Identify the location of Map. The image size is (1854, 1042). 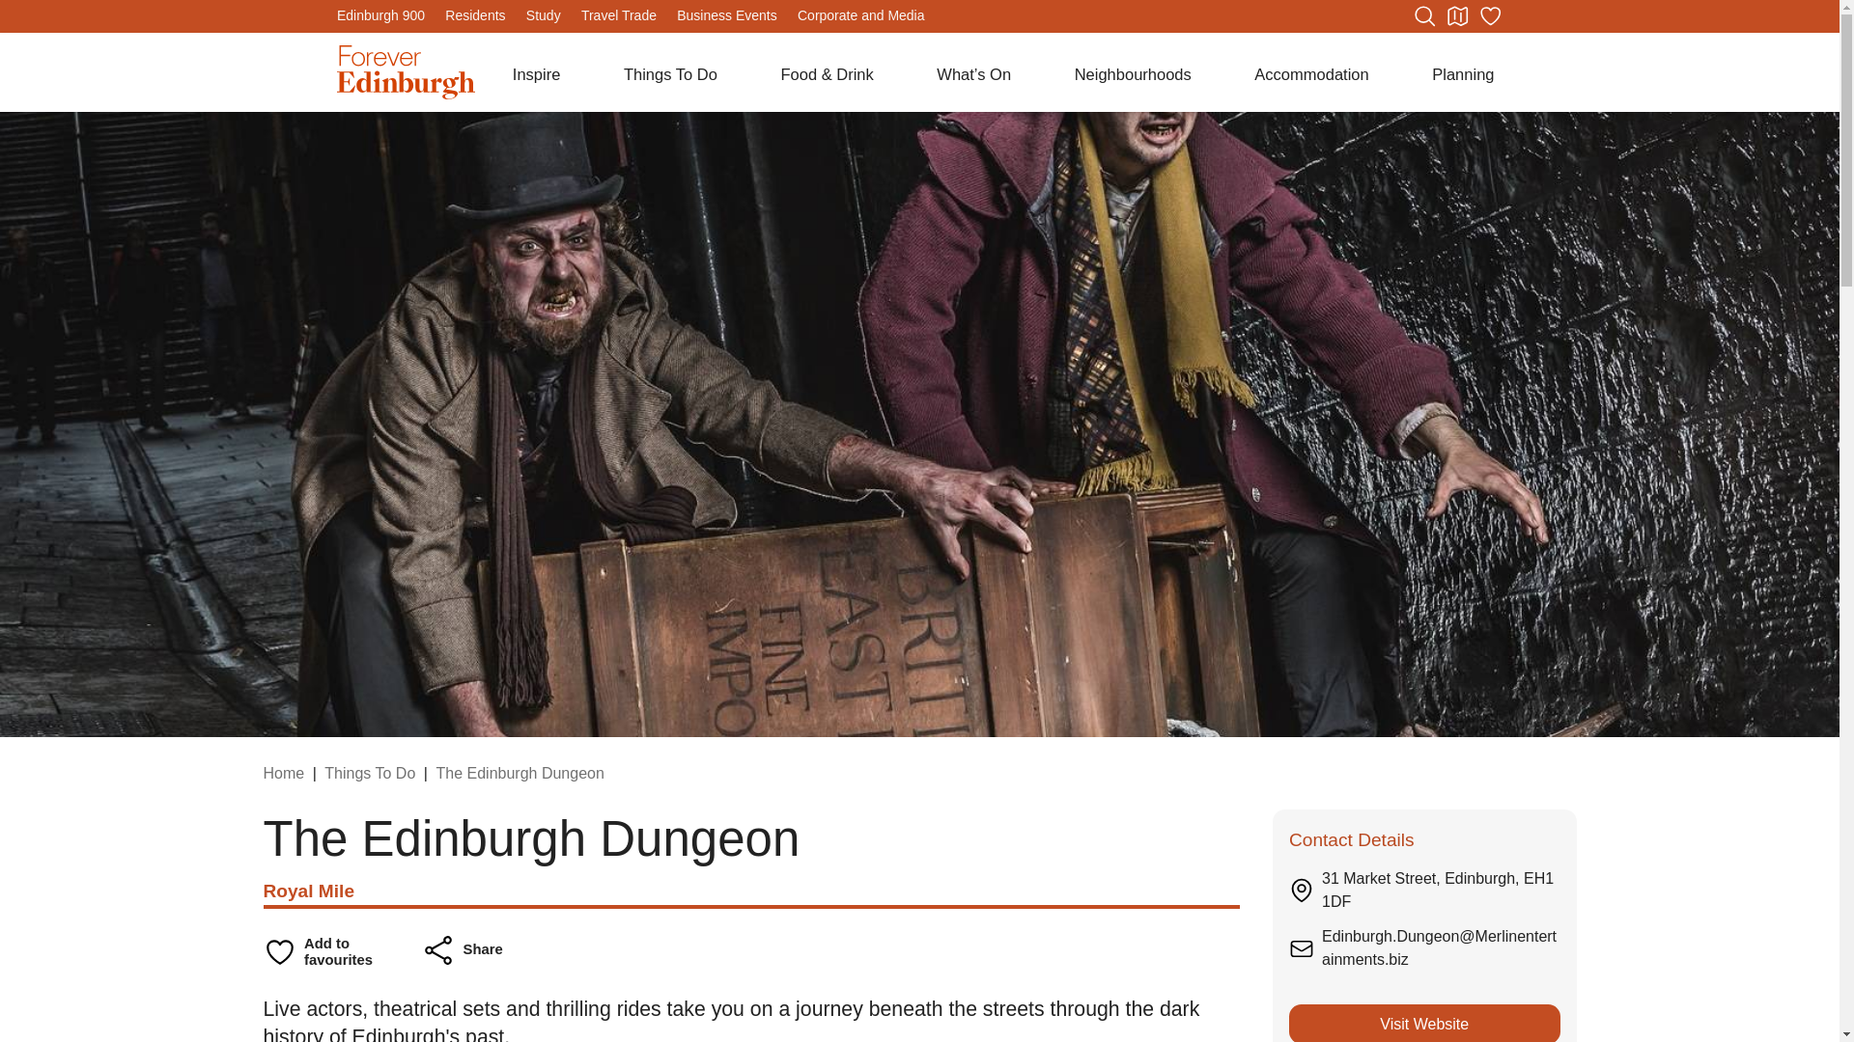
(1456, 16).